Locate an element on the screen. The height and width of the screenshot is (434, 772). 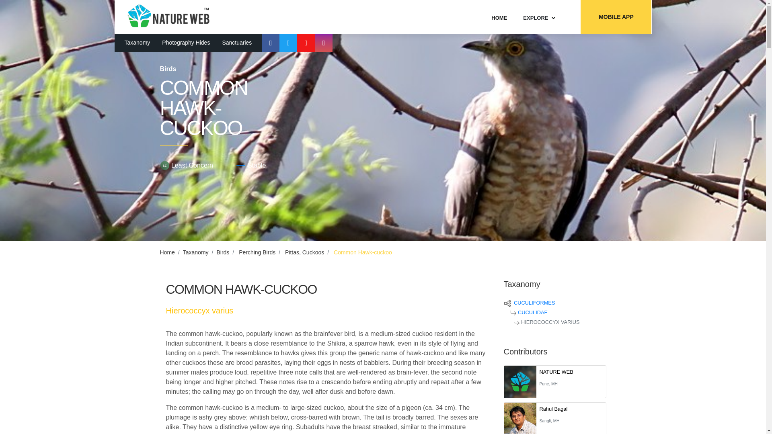
Sanctuaries is located at coordinates (236, 43).